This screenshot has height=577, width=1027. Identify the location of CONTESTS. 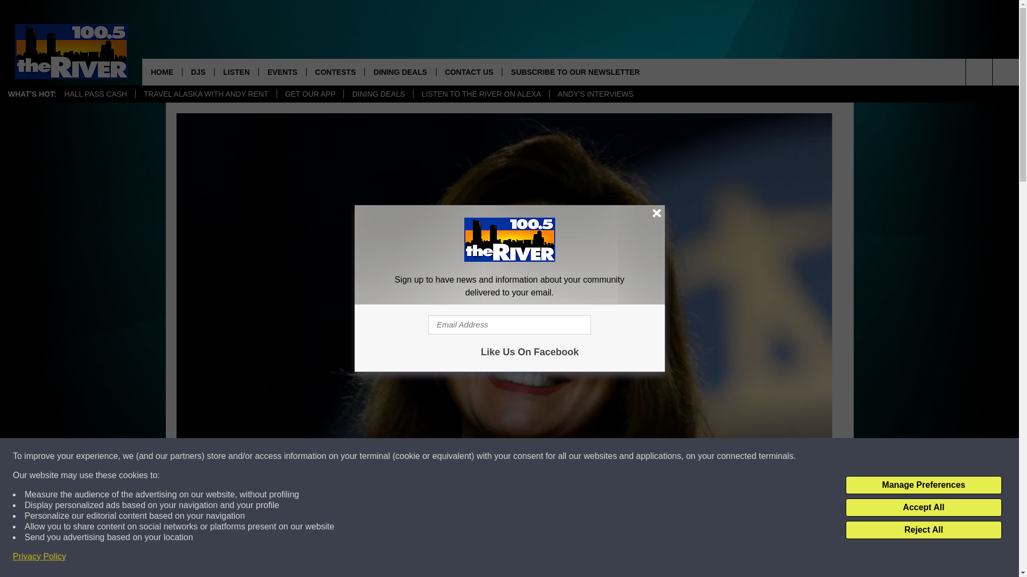
(335, 72).